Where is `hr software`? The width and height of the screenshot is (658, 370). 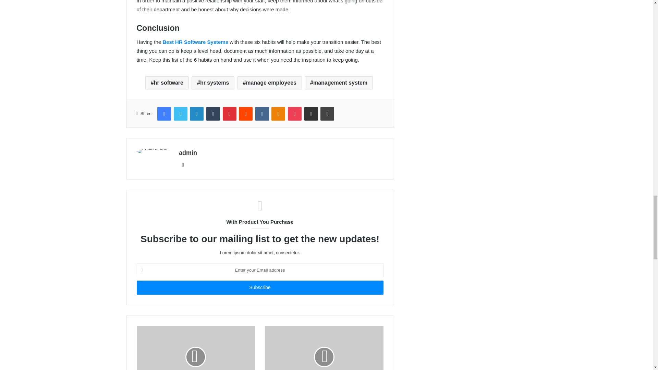
hr software is located at coordinates (167, 83).